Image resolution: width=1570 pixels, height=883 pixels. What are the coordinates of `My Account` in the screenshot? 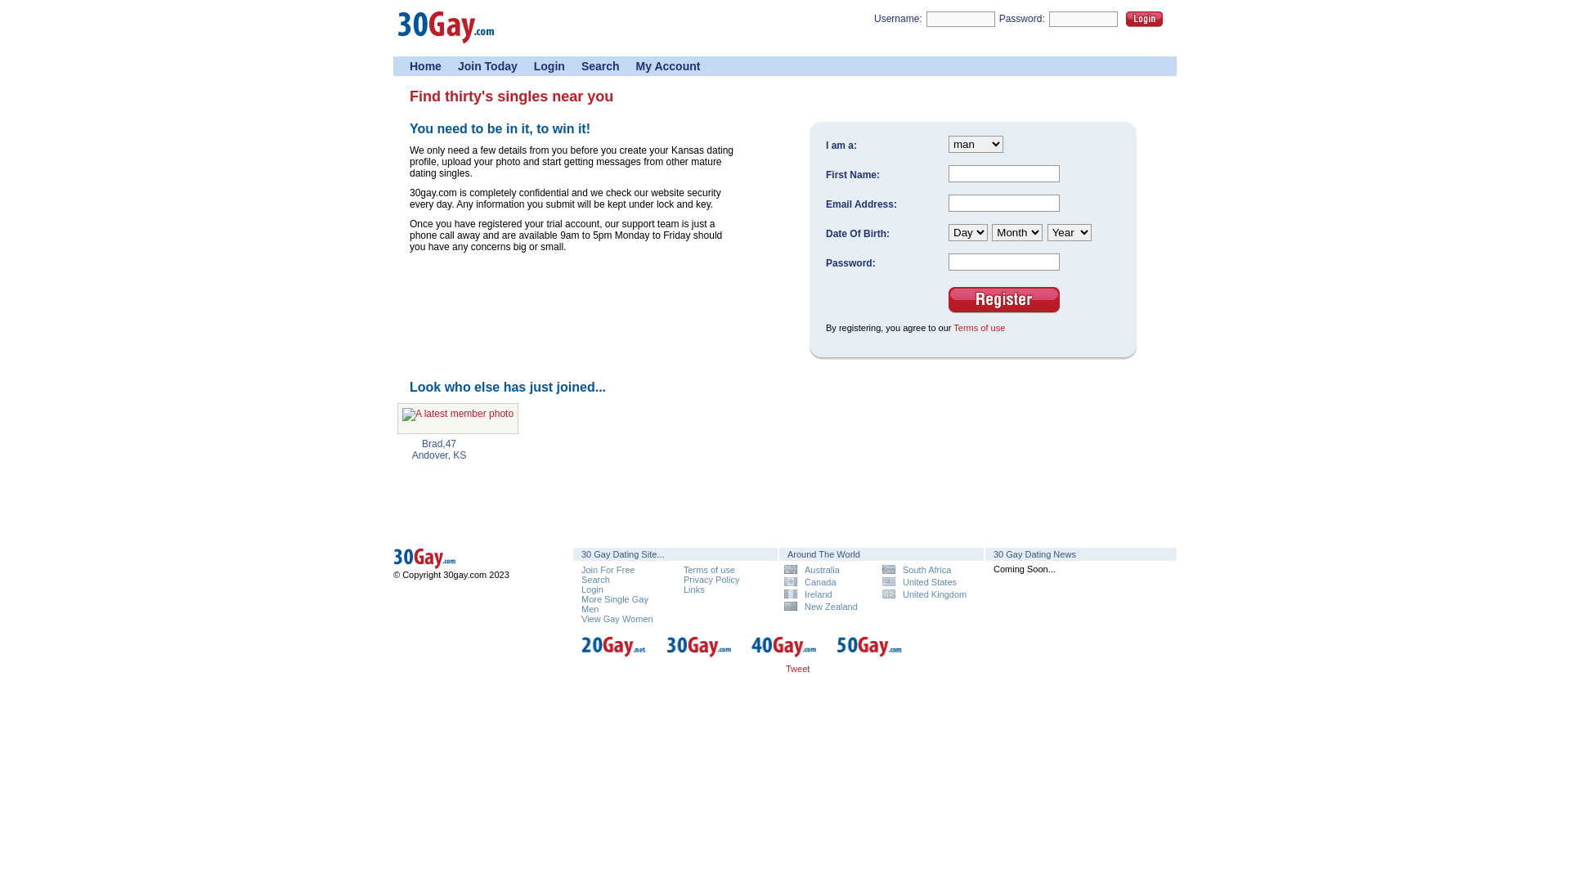 It's located at (669, 66).